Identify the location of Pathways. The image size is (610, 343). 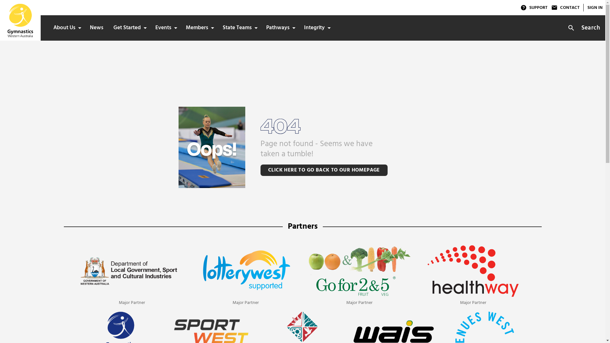
(280, 28).